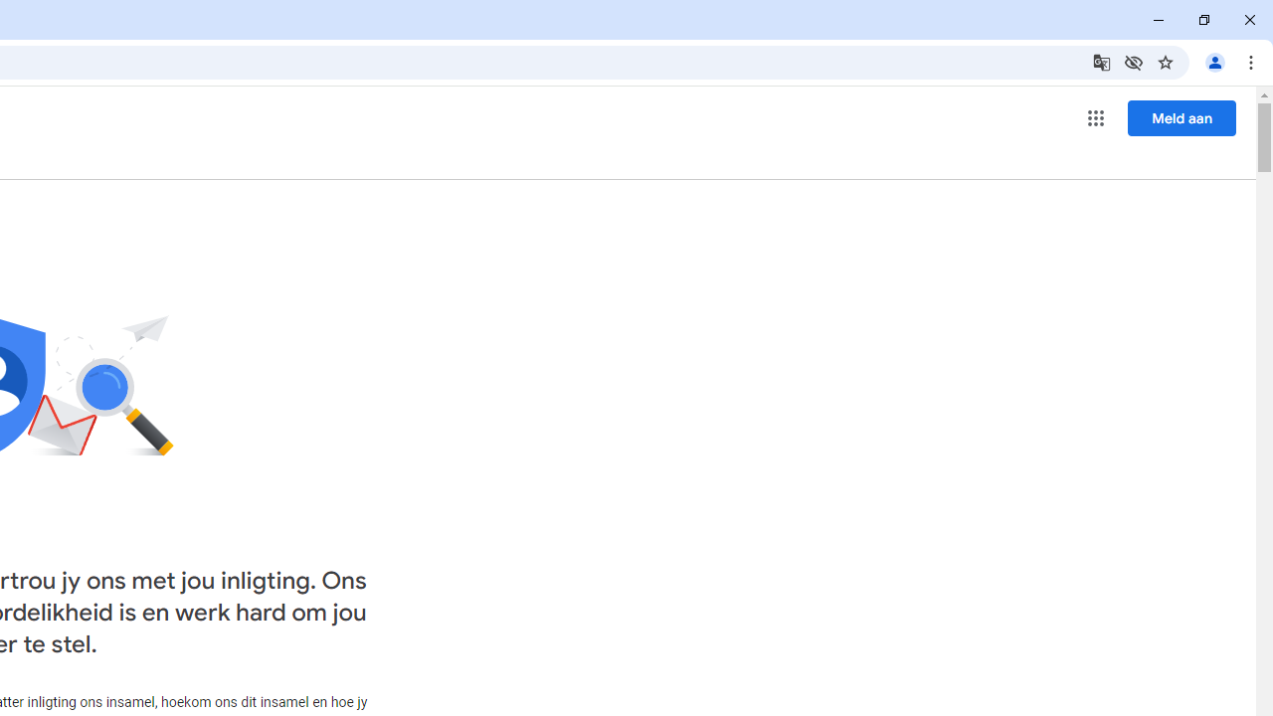 This screenshot has height=716, width=1273. What do you see at coordinates (149, 125) in the screenshot?
I see `Insert Index...` at bounding box center [149, 125].